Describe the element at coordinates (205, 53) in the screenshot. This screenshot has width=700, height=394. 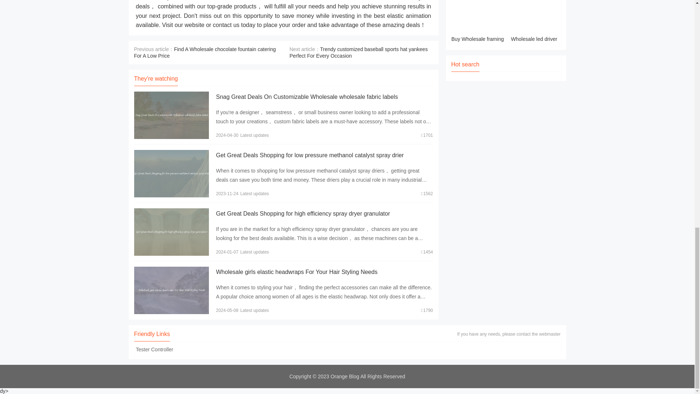
I see `Find A Wholesale chocolate fountain catering For A Low Price` at that location.